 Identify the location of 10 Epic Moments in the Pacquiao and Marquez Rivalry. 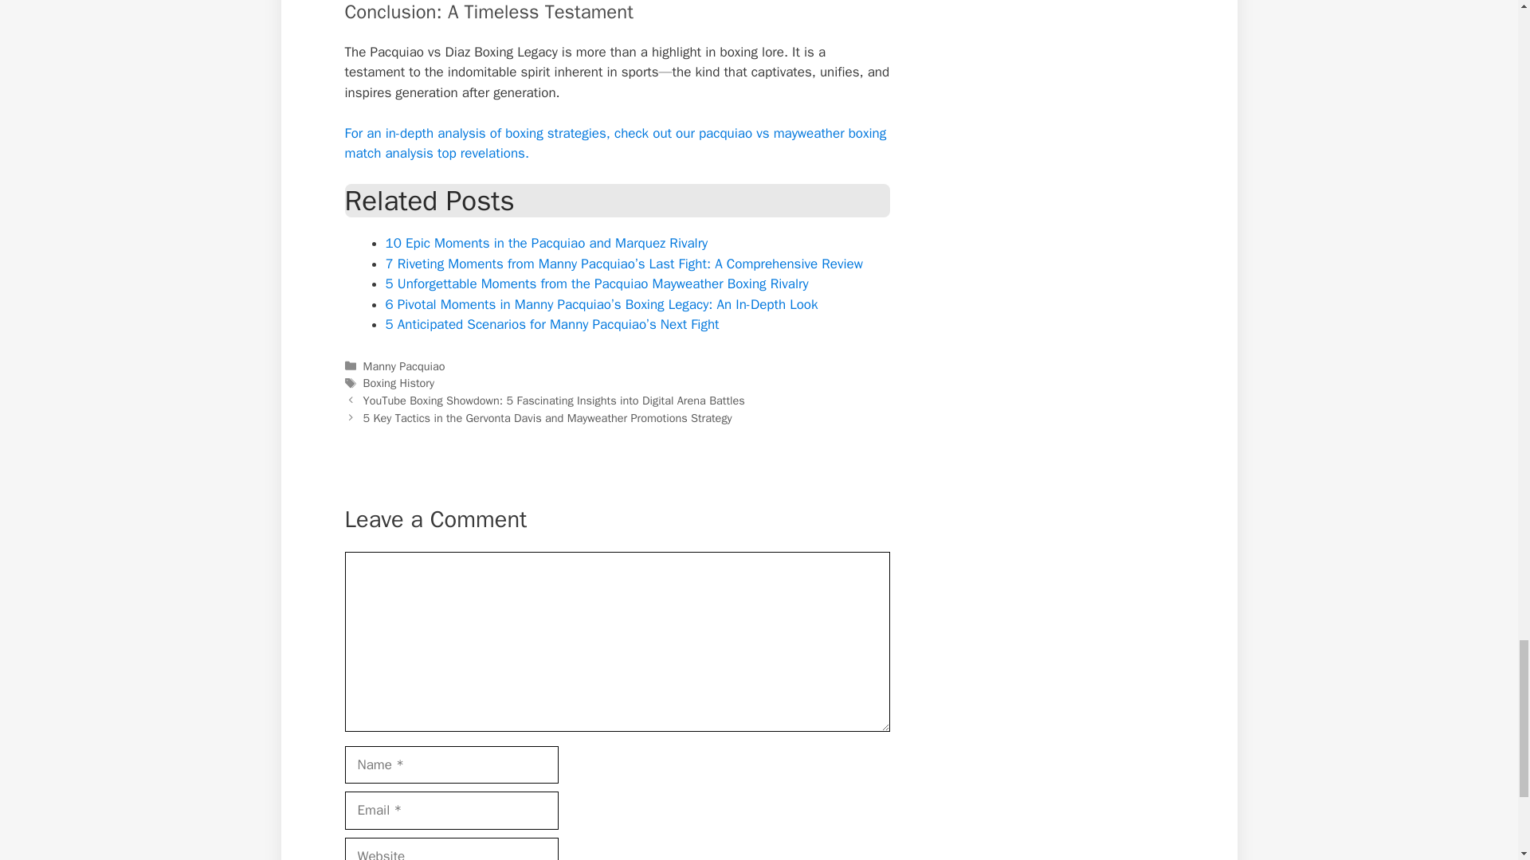
(547, 243).